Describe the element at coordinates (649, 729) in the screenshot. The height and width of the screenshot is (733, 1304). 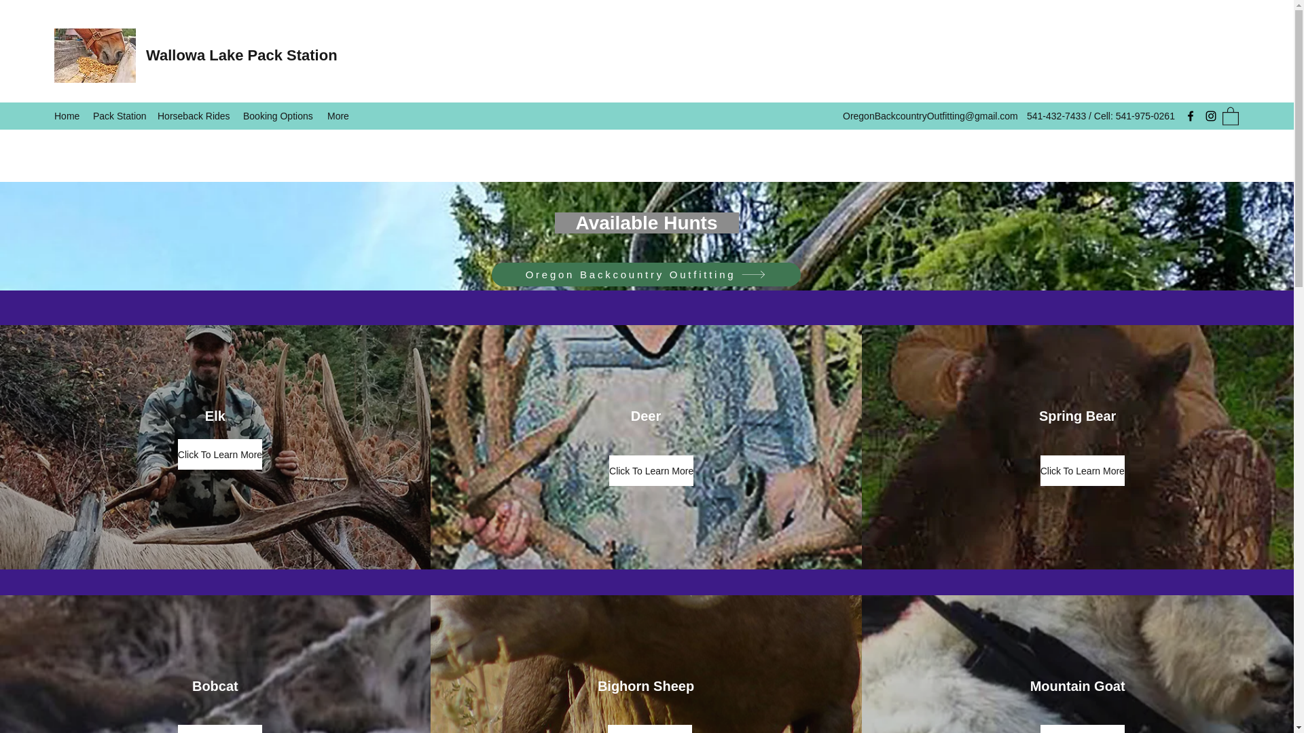
I see `Click To Learn More` at that location.